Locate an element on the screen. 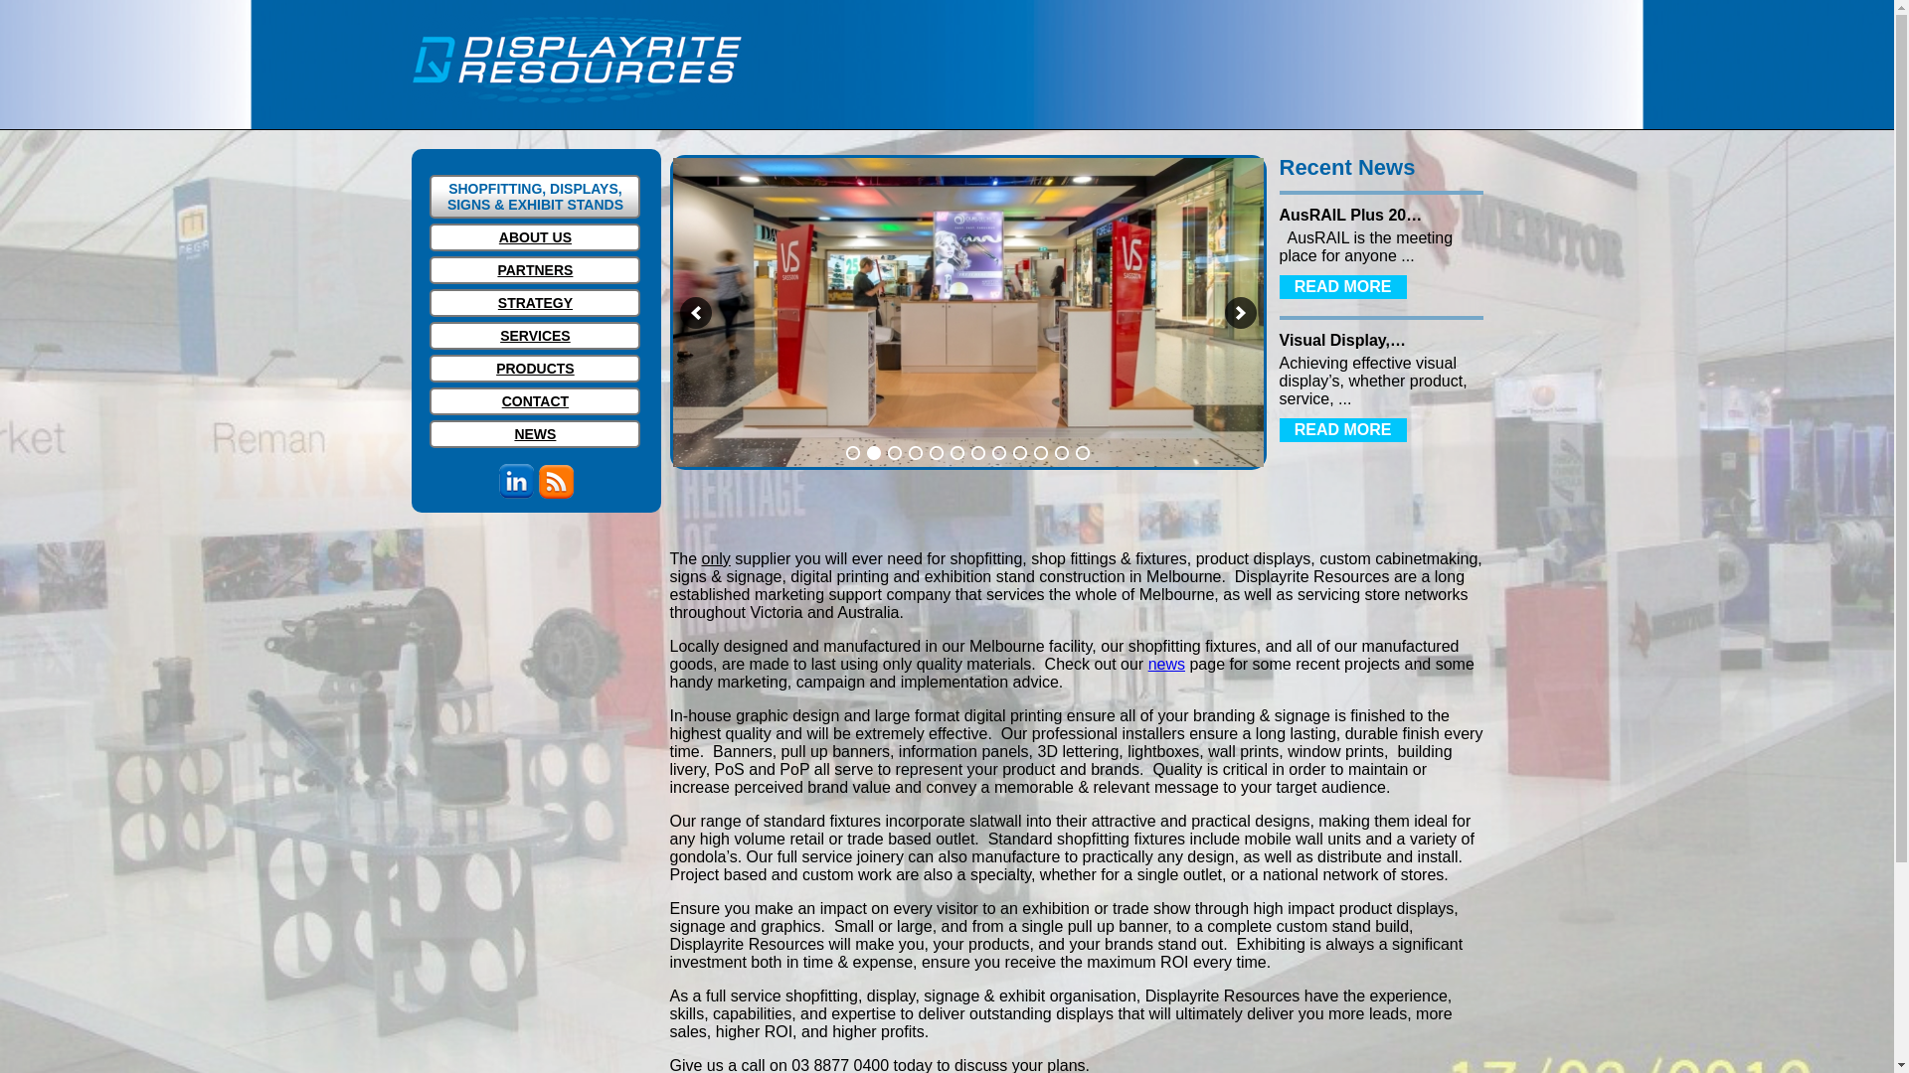 This screenshot has width=1909, height=1073. Displayrite Resources is located at coordinates (577, 60).